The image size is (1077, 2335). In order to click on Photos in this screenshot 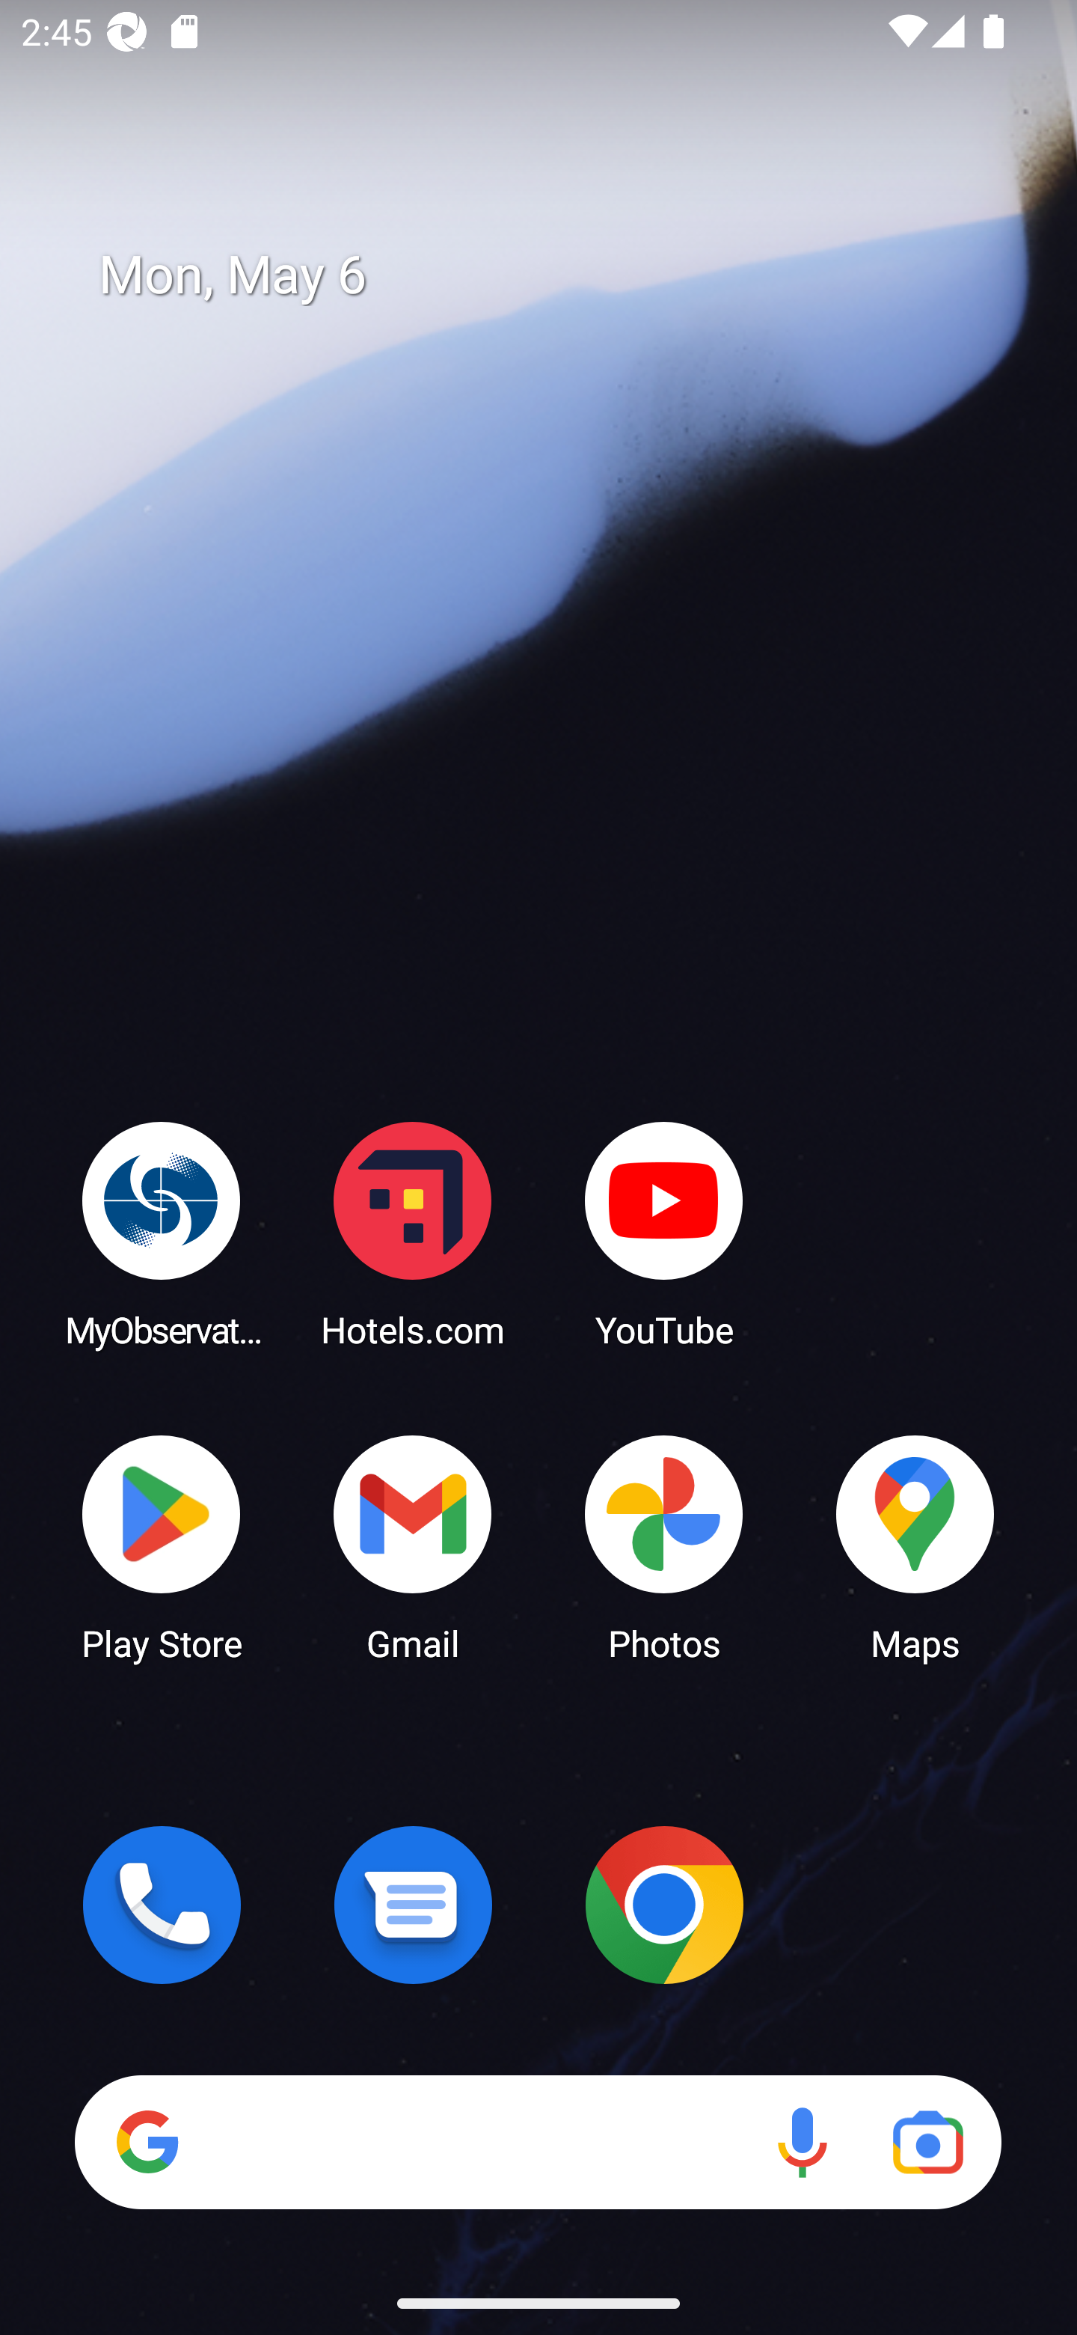, I will do `click(664, 1546)`.